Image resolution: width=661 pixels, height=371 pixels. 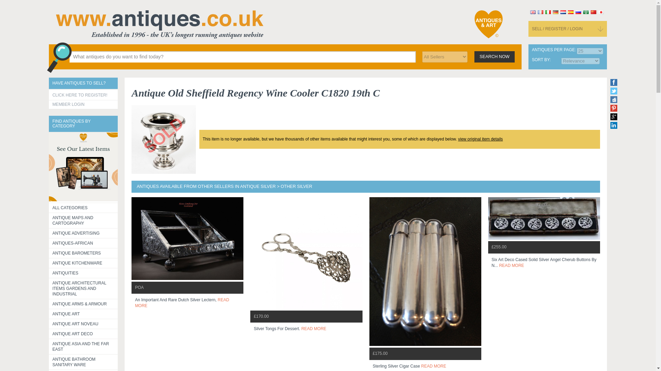 I want to click on ANTIQUE ADVERTISING, so click(x=83, y=233).